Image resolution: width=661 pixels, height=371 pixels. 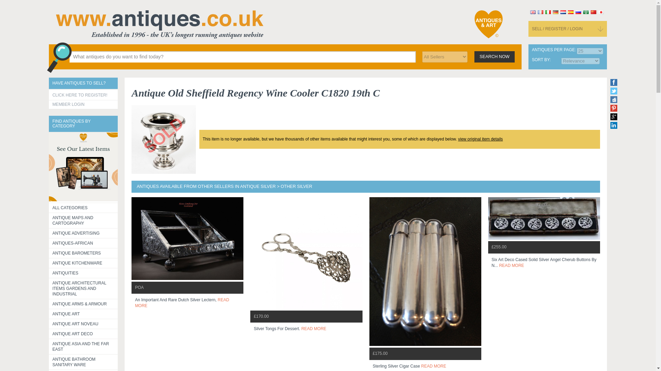 I want to click on ANTIQUE ADVERTISING, so click(x=83, y=233).